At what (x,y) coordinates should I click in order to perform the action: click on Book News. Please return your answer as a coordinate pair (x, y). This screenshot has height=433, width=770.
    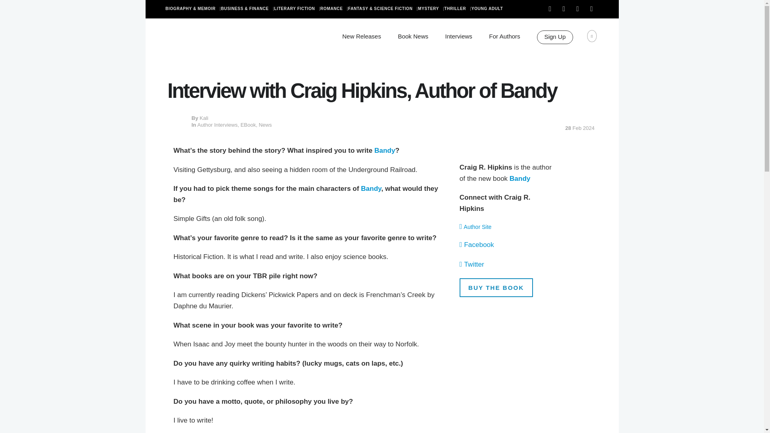
    Looking at the image, I should click on (413, 36).